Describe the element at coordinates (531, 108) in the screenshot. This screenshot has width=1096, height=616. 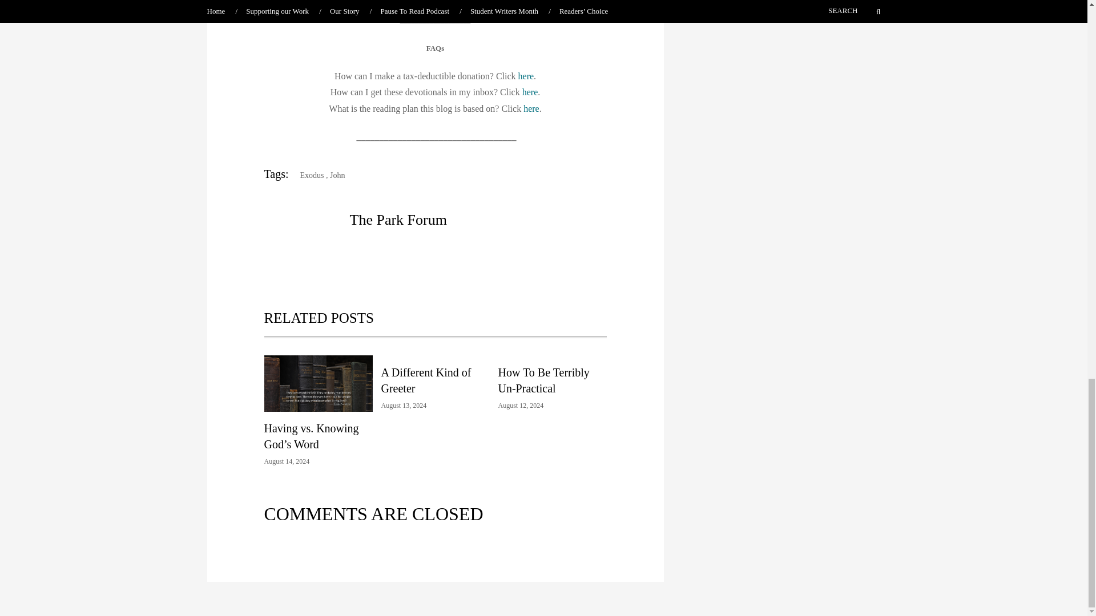
I see `here` at that location.